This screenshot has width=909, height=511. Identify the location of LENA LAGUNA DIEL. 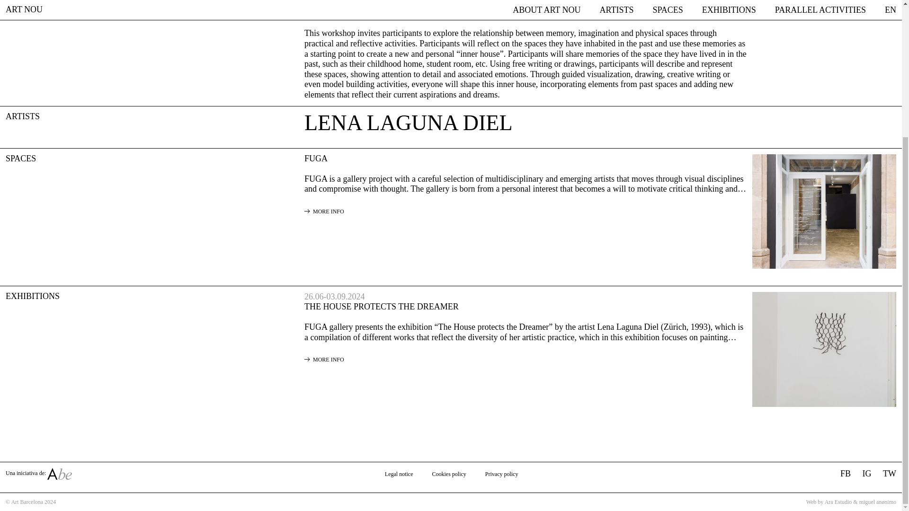
(408, 123).